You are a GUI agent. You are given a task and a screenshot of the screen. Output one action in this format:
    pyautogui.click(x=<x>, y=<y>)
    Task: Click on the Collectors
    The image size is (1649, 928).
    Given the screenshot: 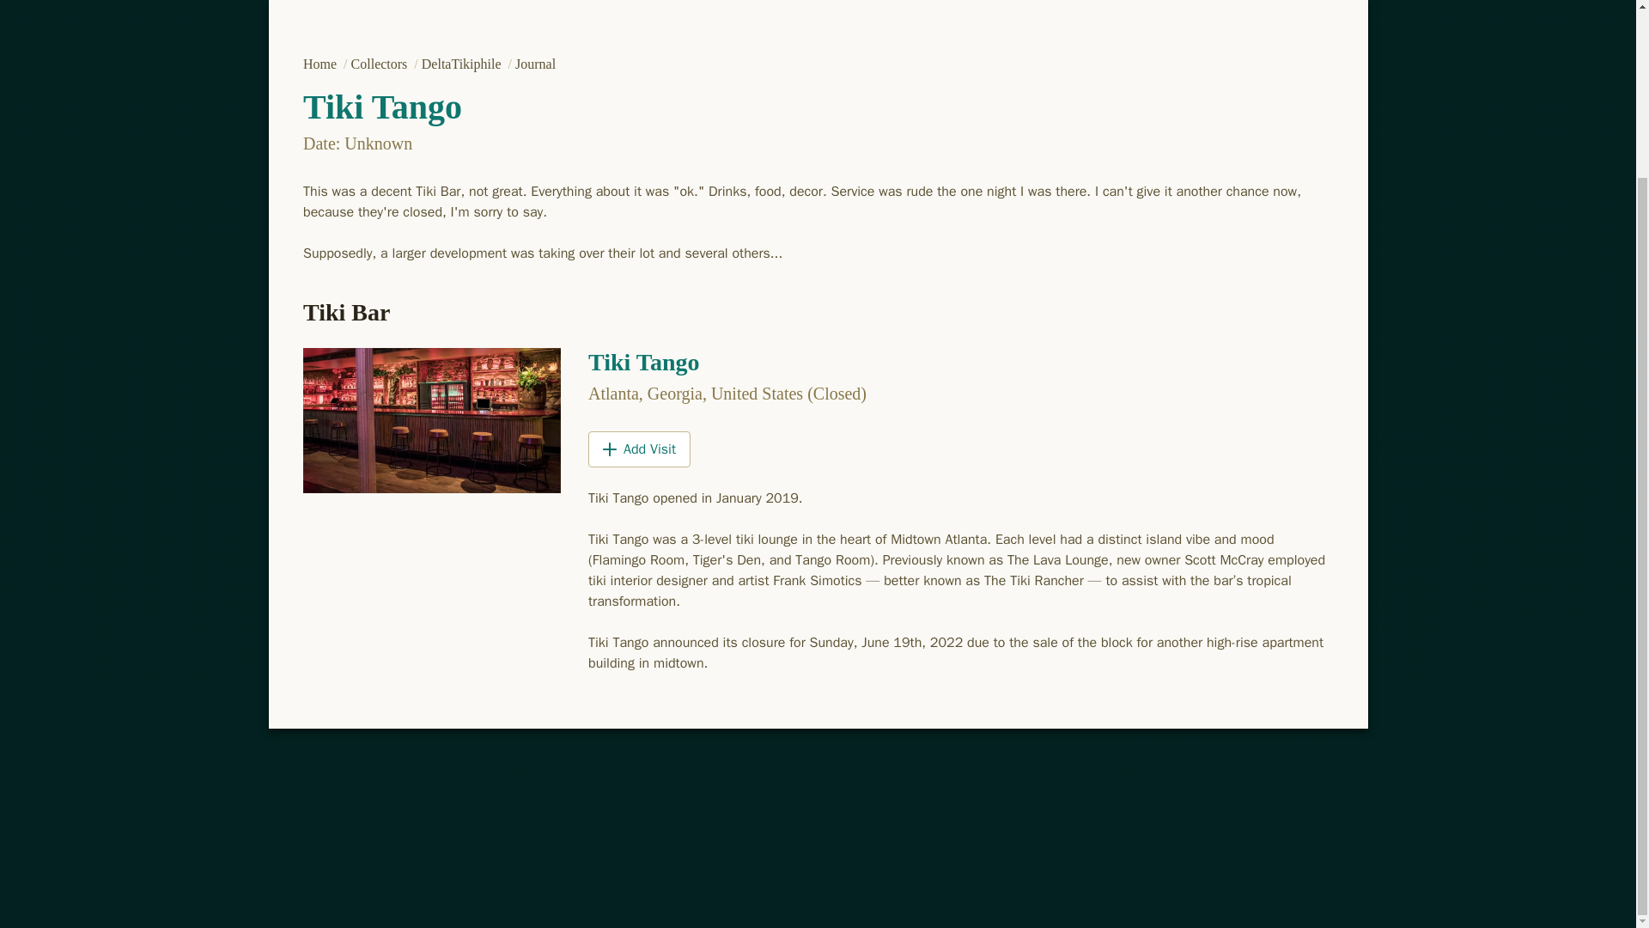 What is the action you would take?
    pyautogui.click(x=380, y=64)
    